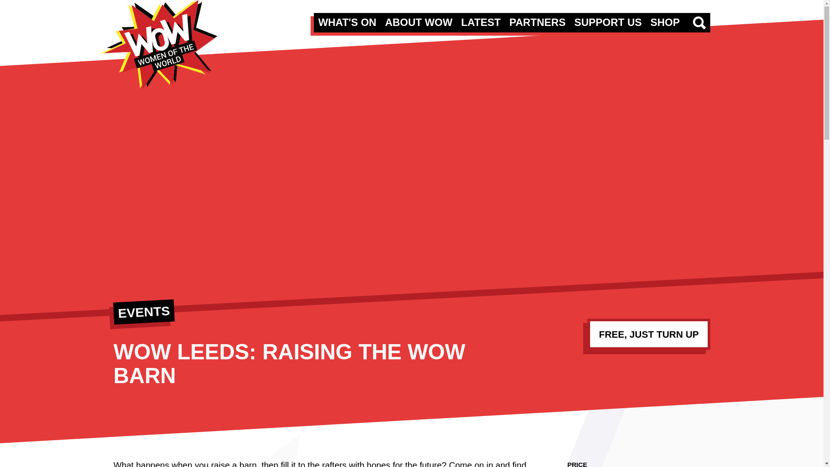 This screenshot has width=830, height=467. Describe the element at coordinates (665, 22) in the screenshot. I see `SHOP` at that location.